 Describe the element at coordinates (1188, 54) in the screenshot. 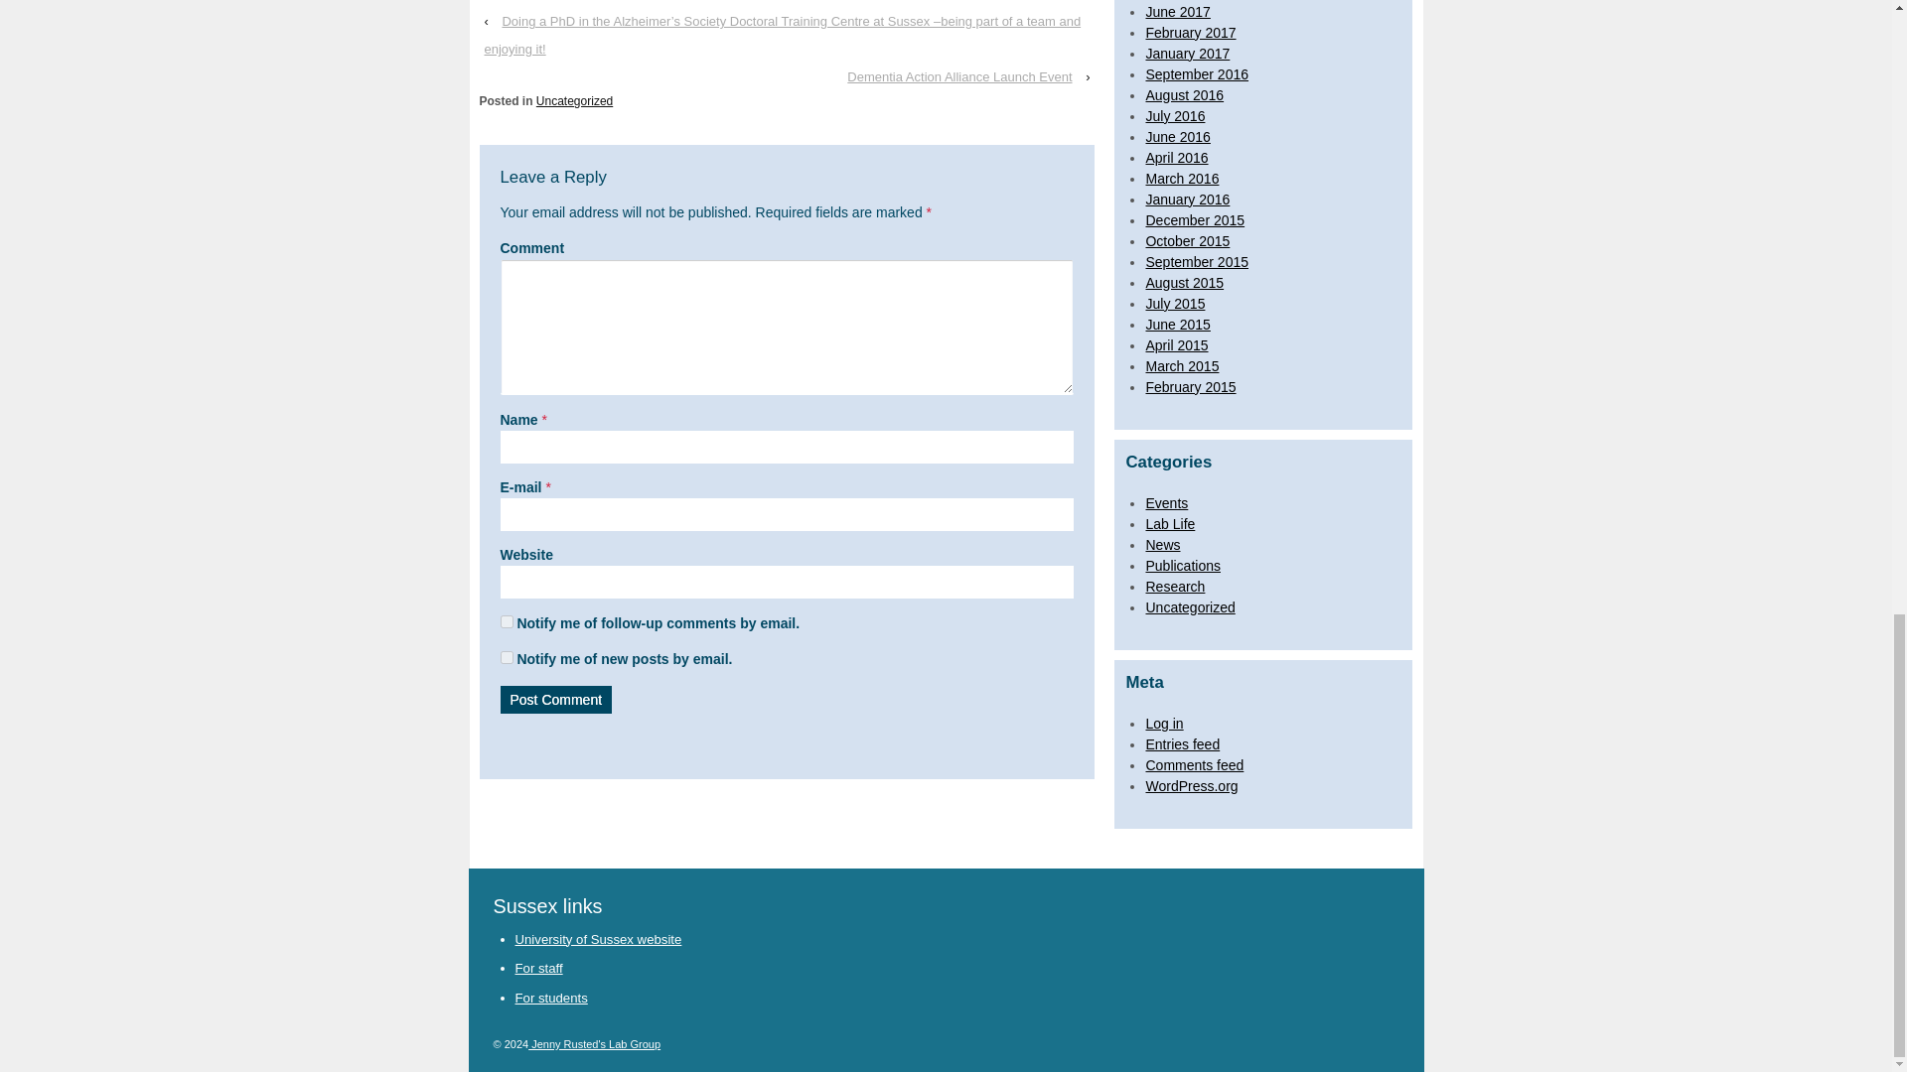

I see `January 2017` at that location.